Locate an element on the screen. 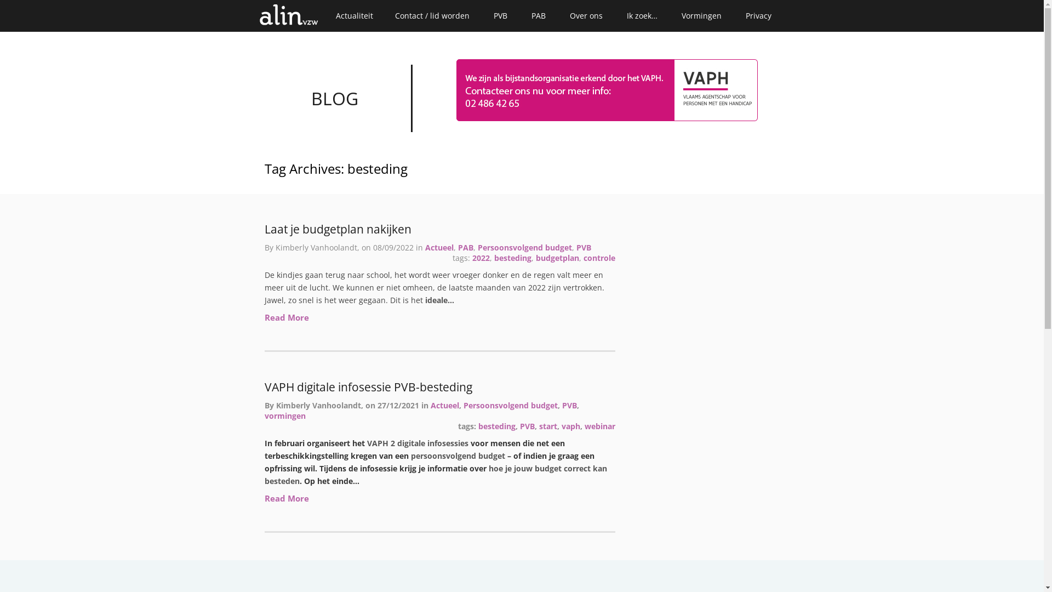  besteding is located at coordinates (513, 258).